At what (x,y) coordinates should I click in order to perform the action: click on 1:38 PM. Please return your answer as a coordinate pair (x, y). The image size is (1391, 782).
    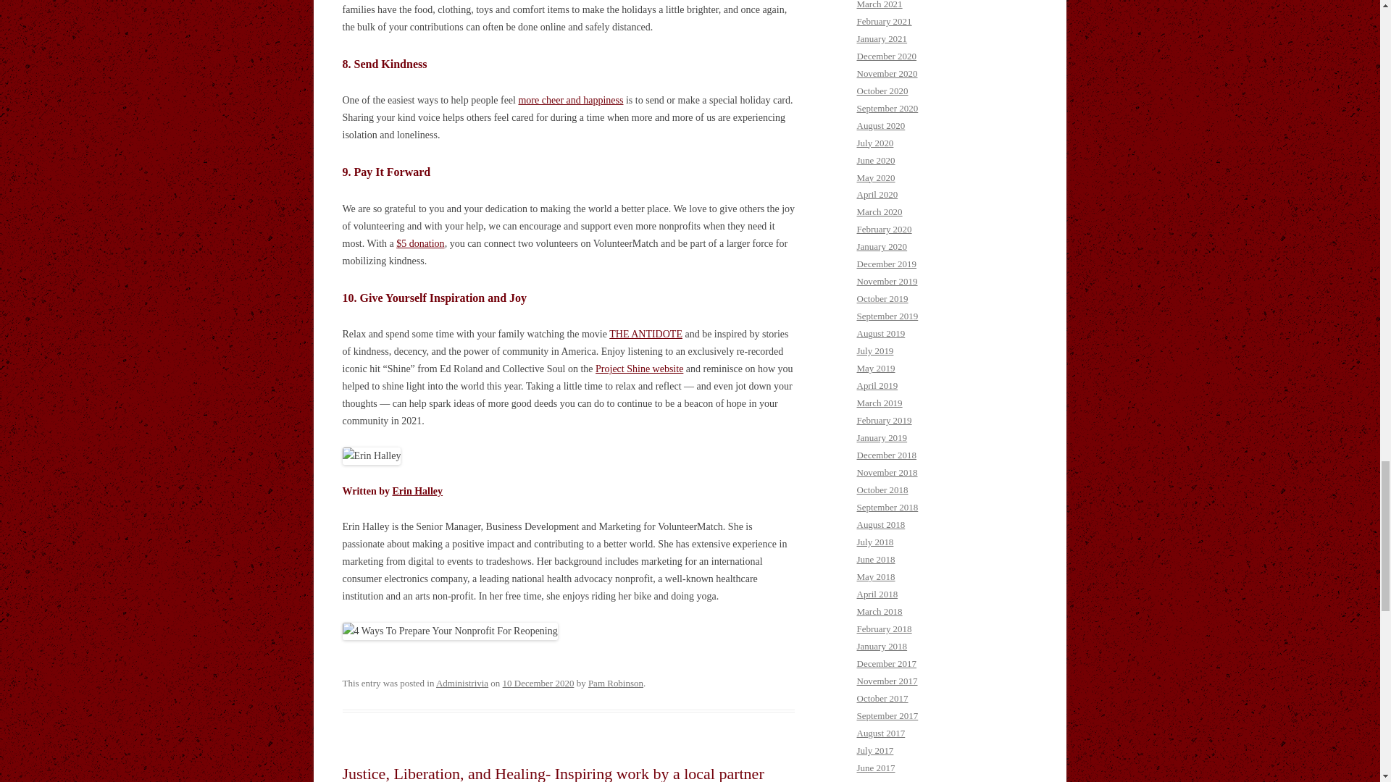
    Looking at the image, I should click on (538, 684).